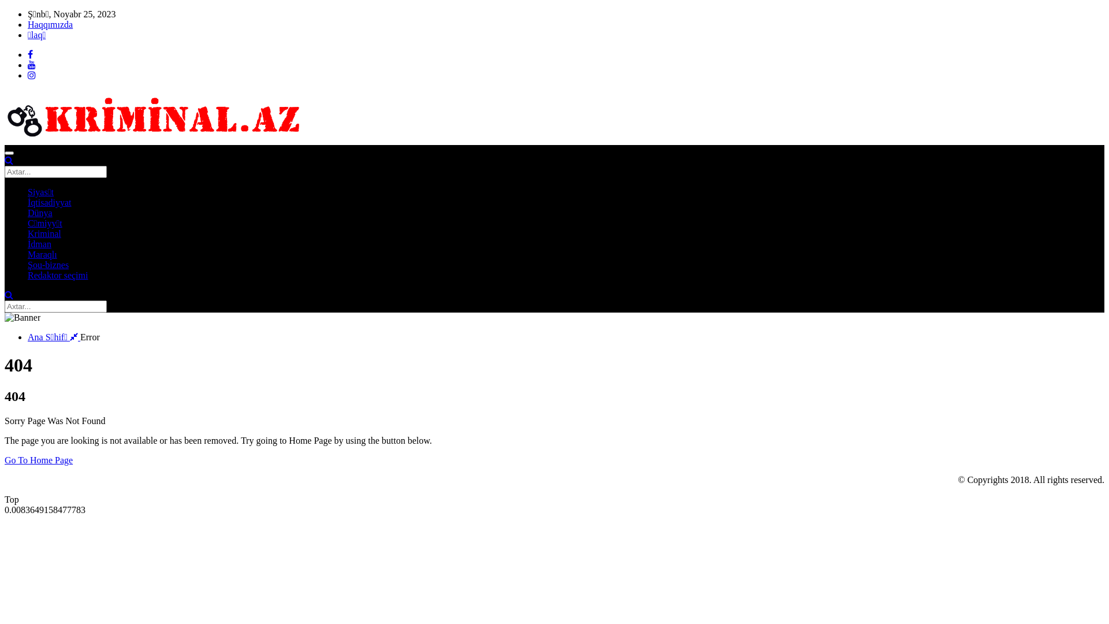 The image size is (1109, 624). Describe the element at coordinates (9, 153) in the screenshot. I see `Toggle navigation` at that location.